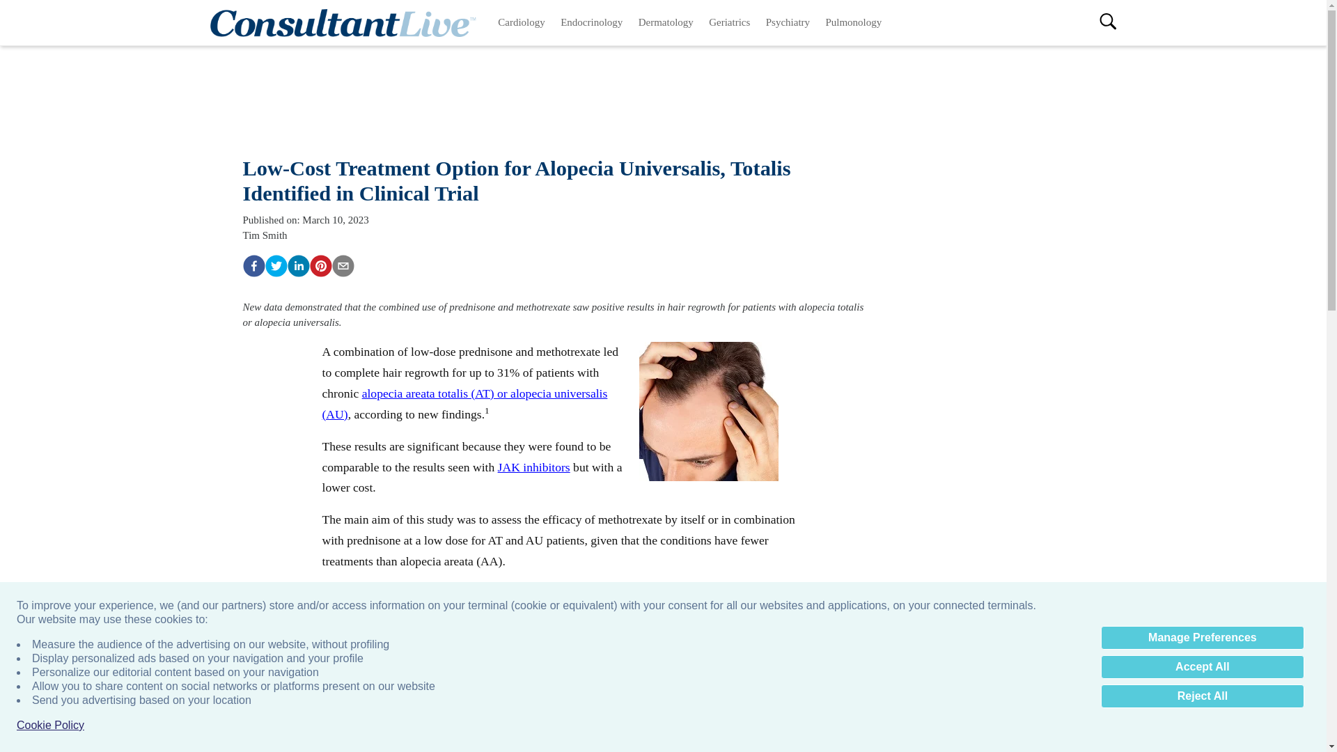 This screenshot has height=752, width=1337. Describe the element at coordinates (533, 467) in the screenshot. I see `JAK inhibitors` at that location.